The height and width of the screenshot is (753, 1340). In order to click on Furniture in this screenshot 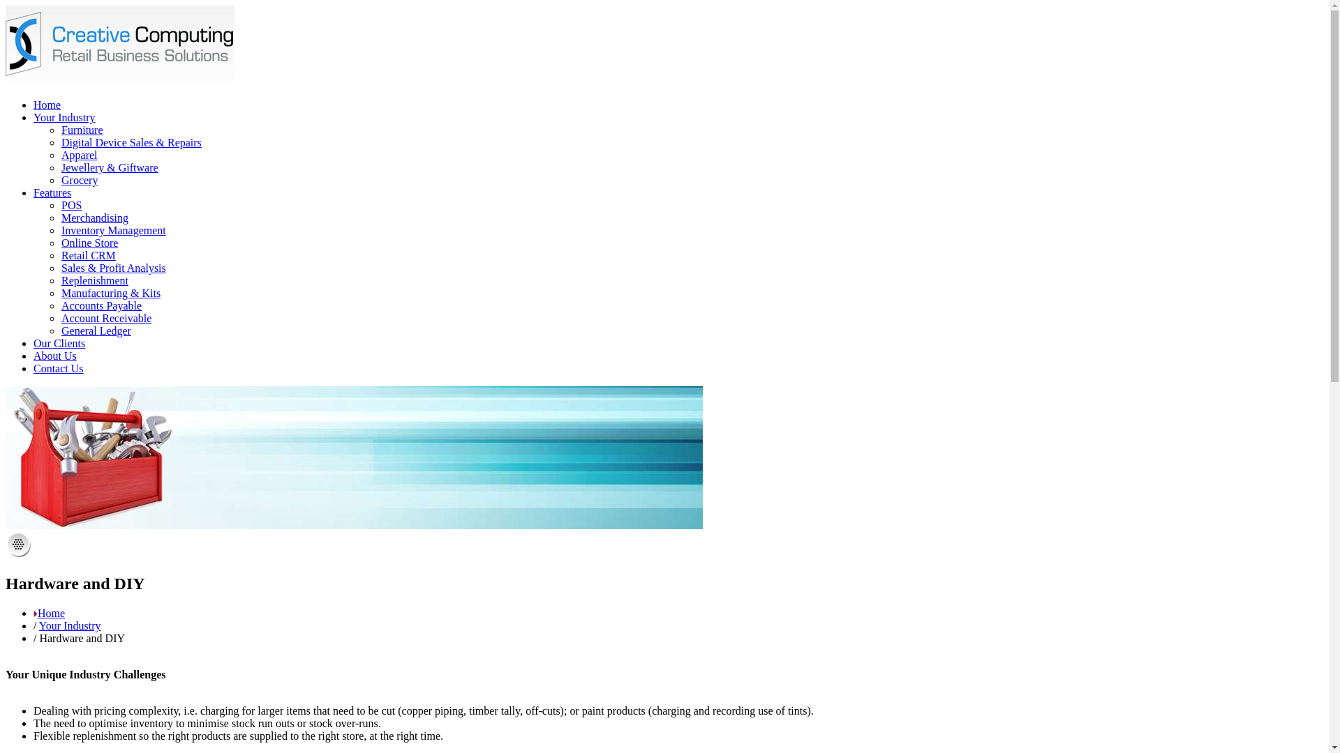, I will do `click(82, 130)`.